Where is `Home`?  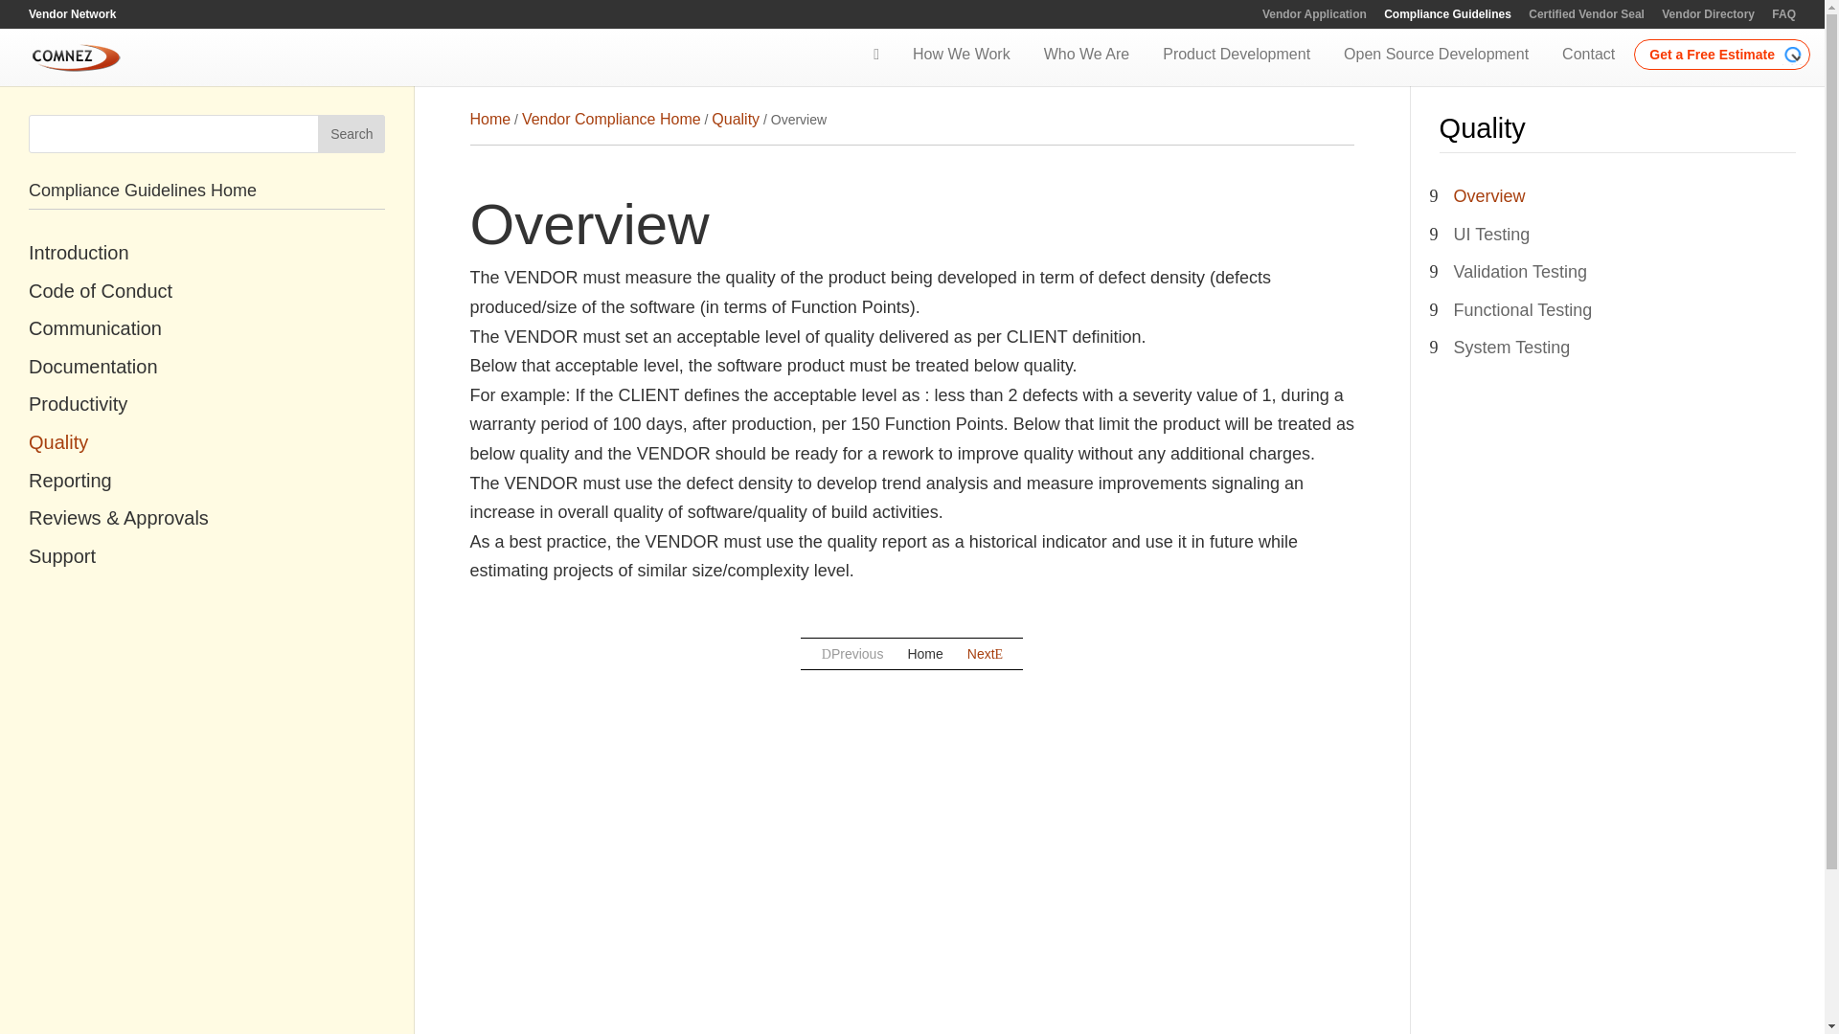 Home is located at coordinates (490, 119).